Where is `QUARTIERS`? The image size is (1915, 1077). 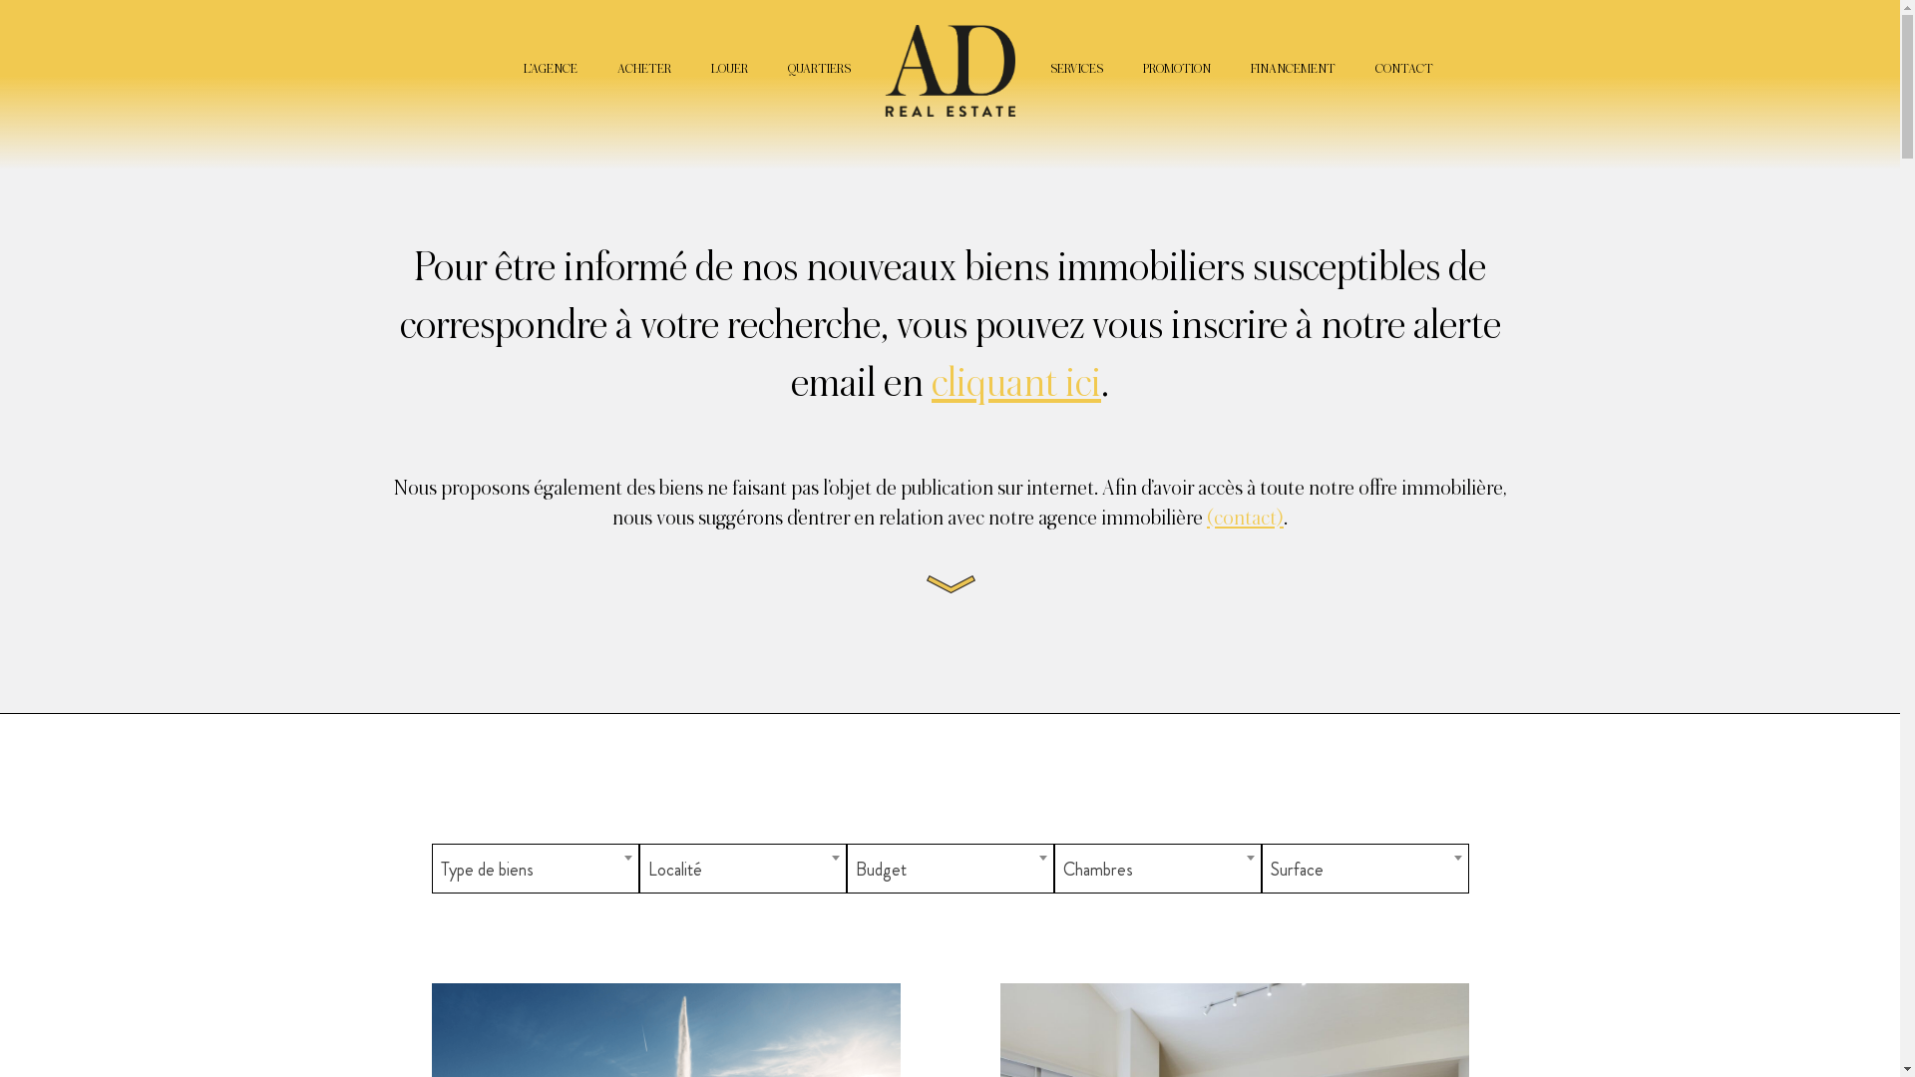
QUARTIERS is located at coordinates (820, 69).